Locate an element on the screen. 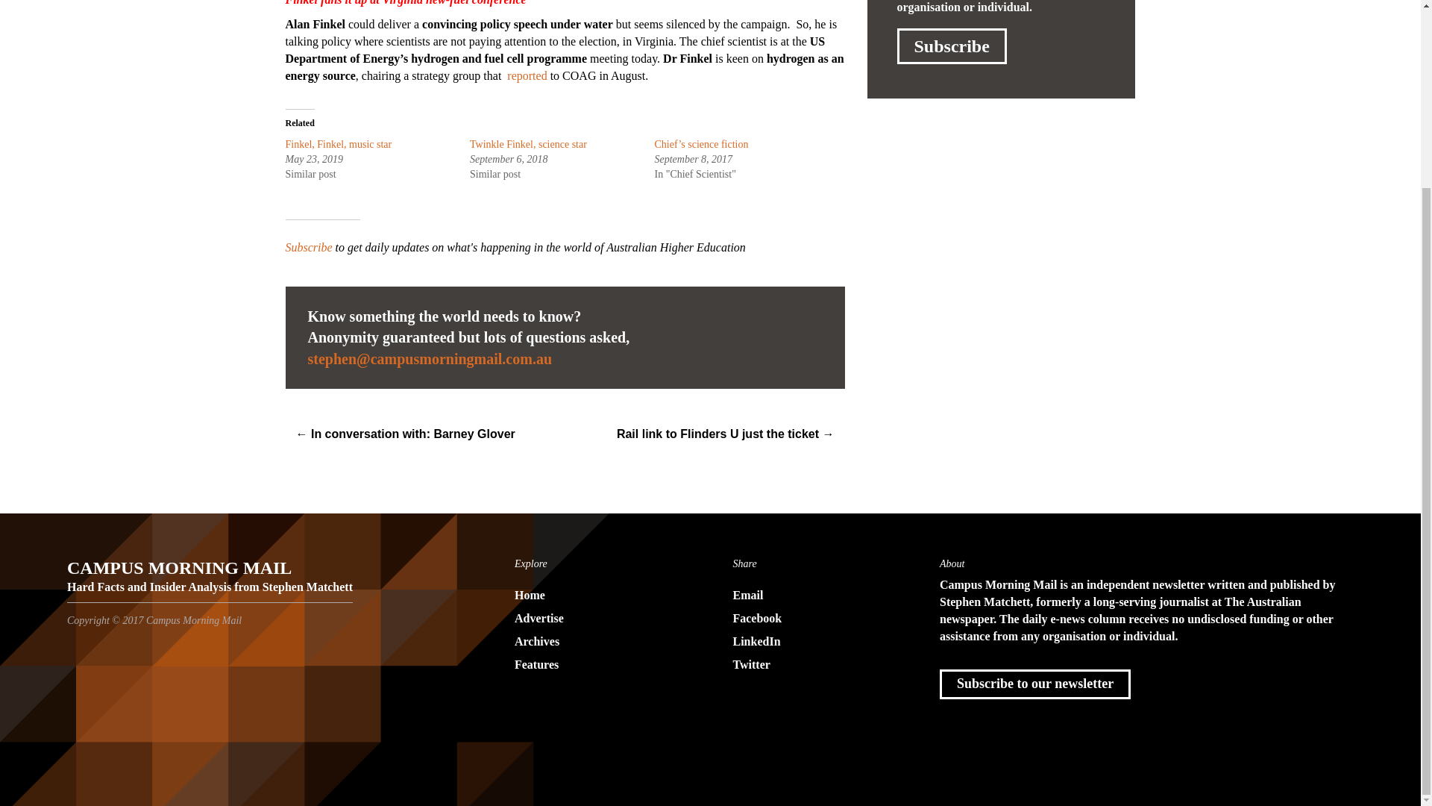 The image size is (1432, 806). Email is located at coordinates (430, 358).